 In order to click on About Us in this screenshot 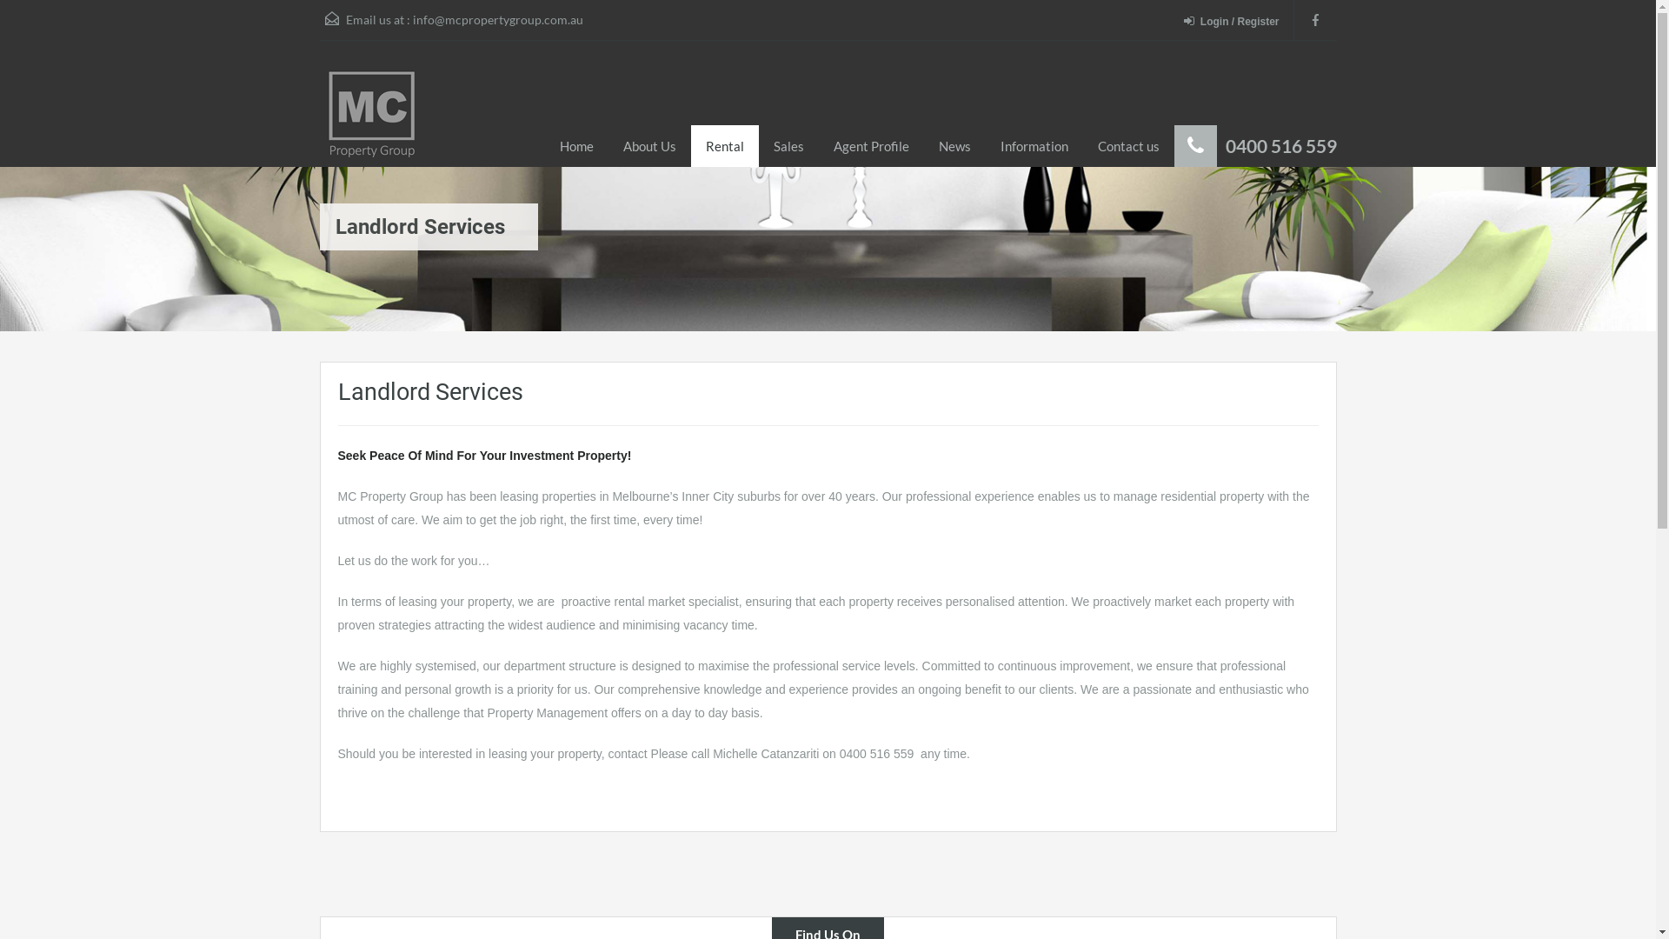, I will do `click(650, 146)`.